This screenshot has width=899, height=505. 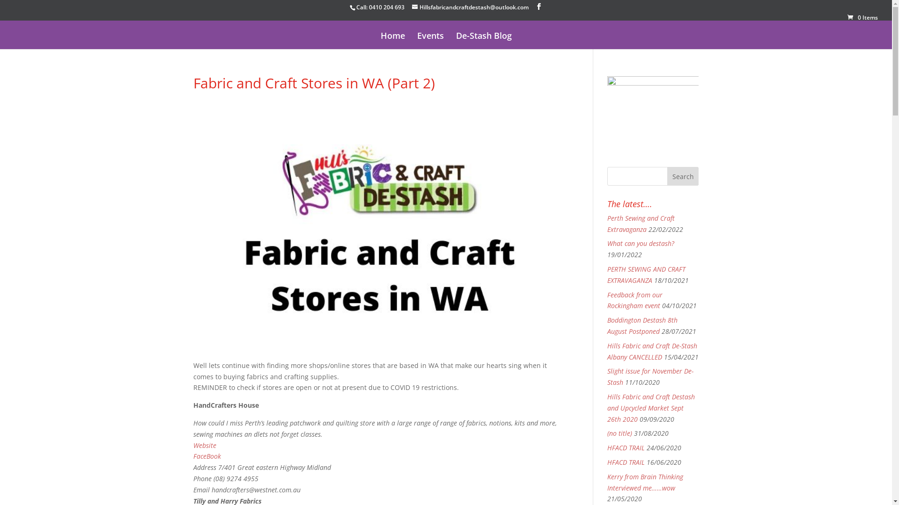 I want to click on Home, so click(x=392, y=41).